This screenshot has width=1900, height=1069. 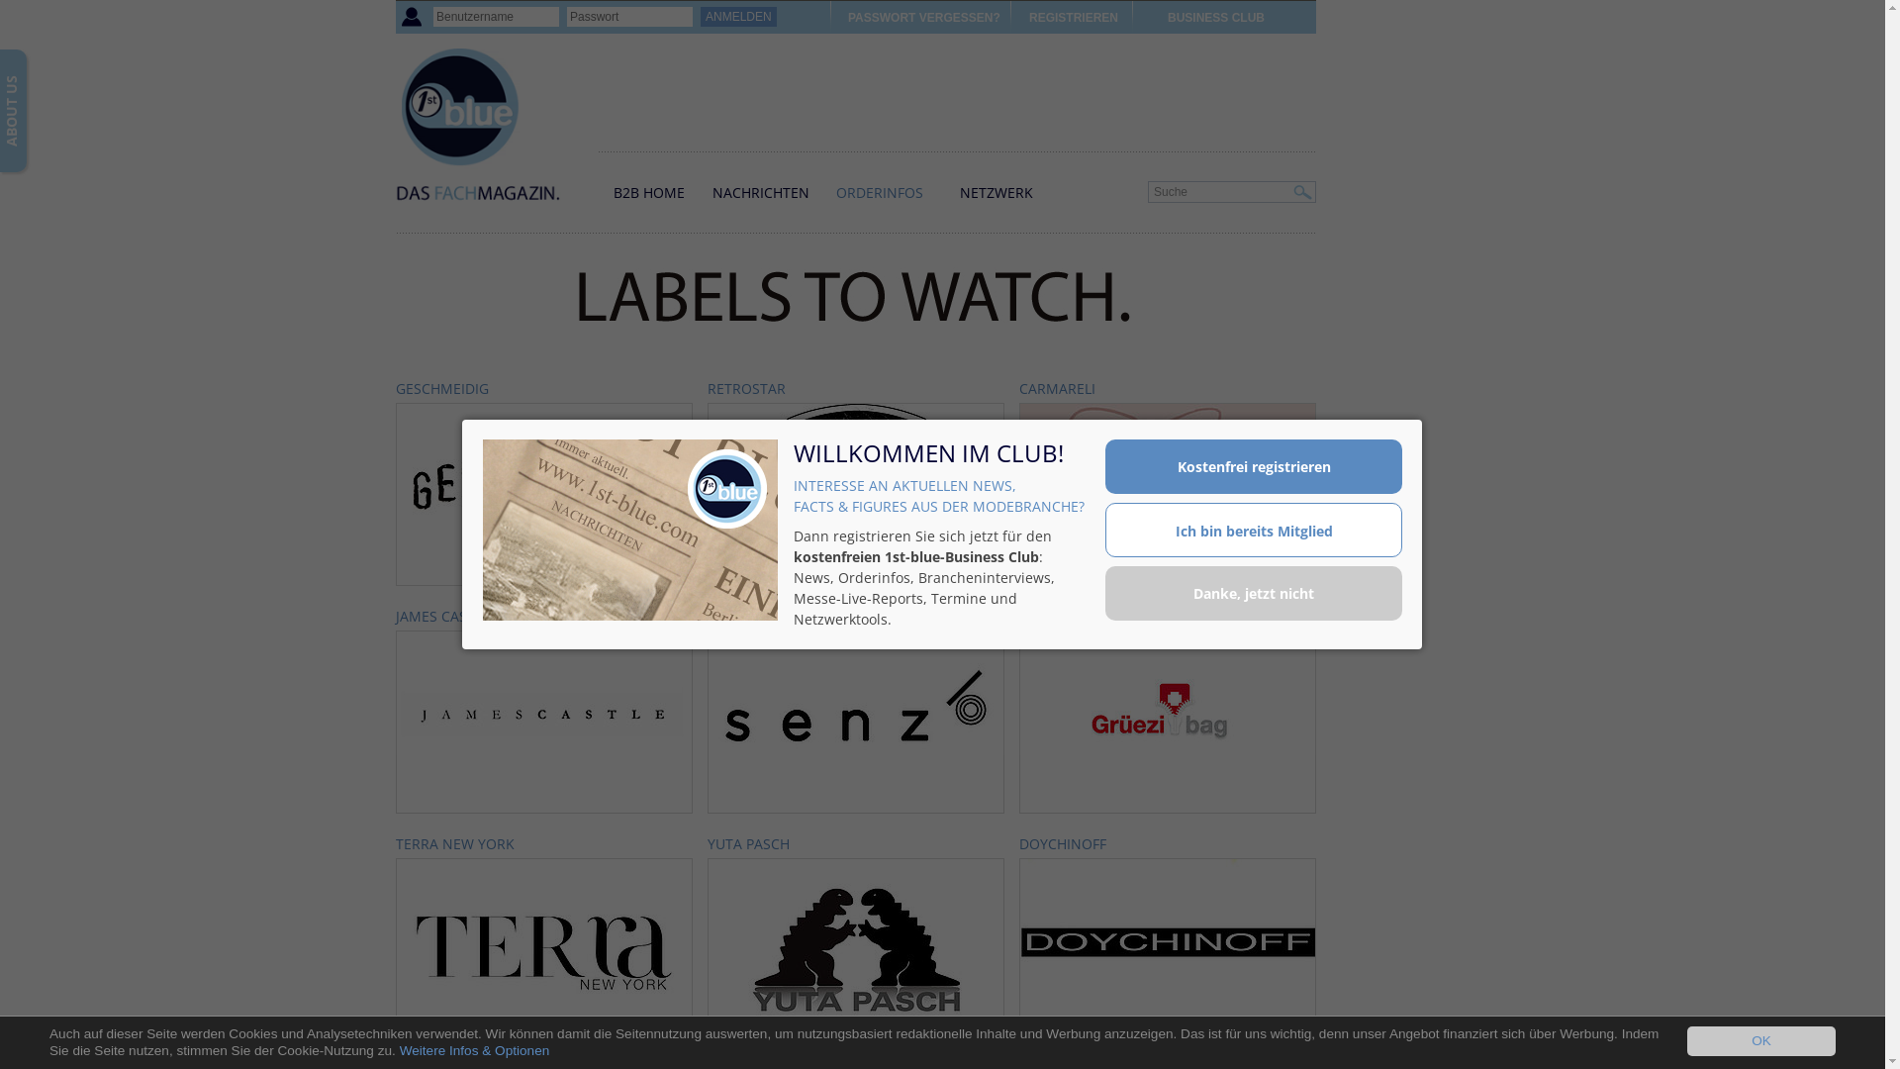 I want to click on NACHRICHTEN, so click(x=761, y=192).